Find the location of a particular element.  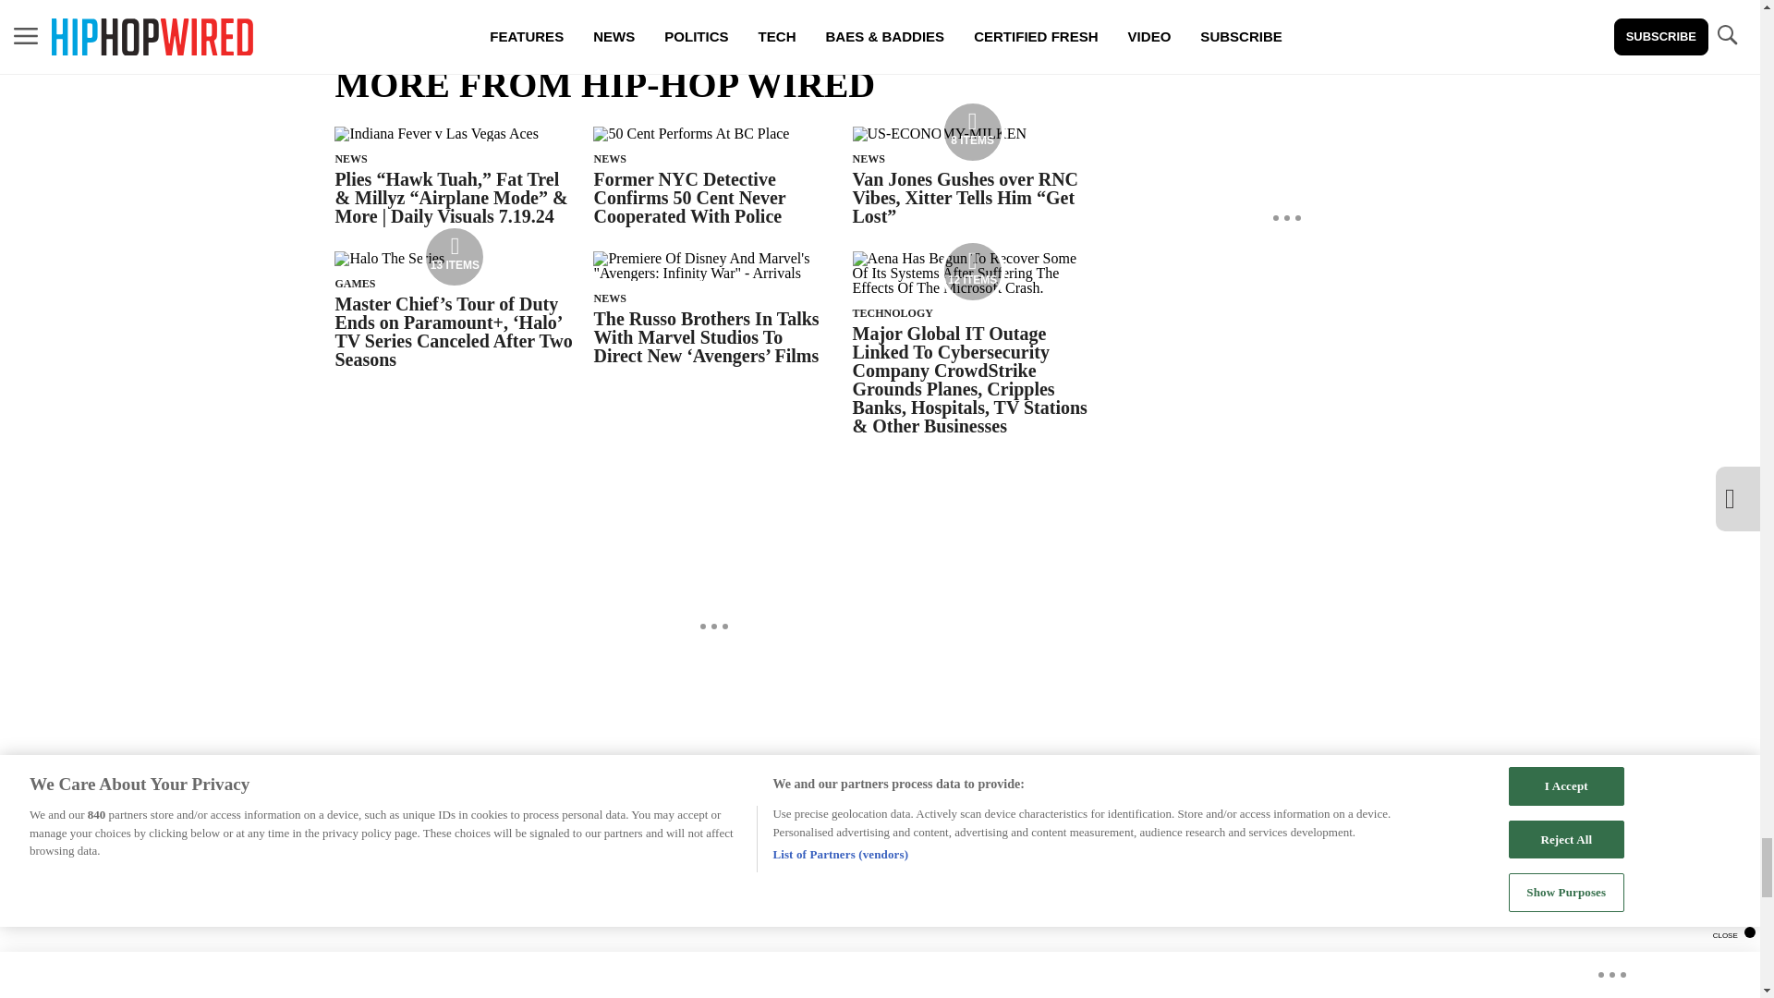

NEWS is located at coordinates (609, 159).